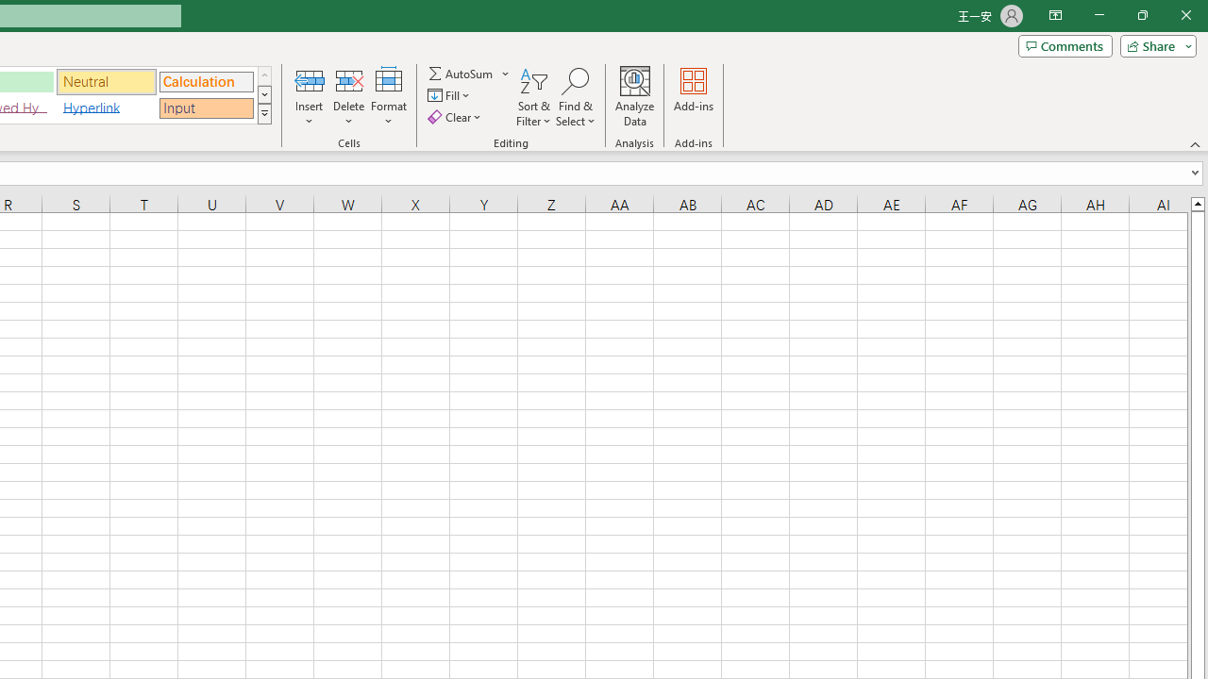  Describe the element at coordinates (310, 96) in the screenshot. I see `Insert` at that location.